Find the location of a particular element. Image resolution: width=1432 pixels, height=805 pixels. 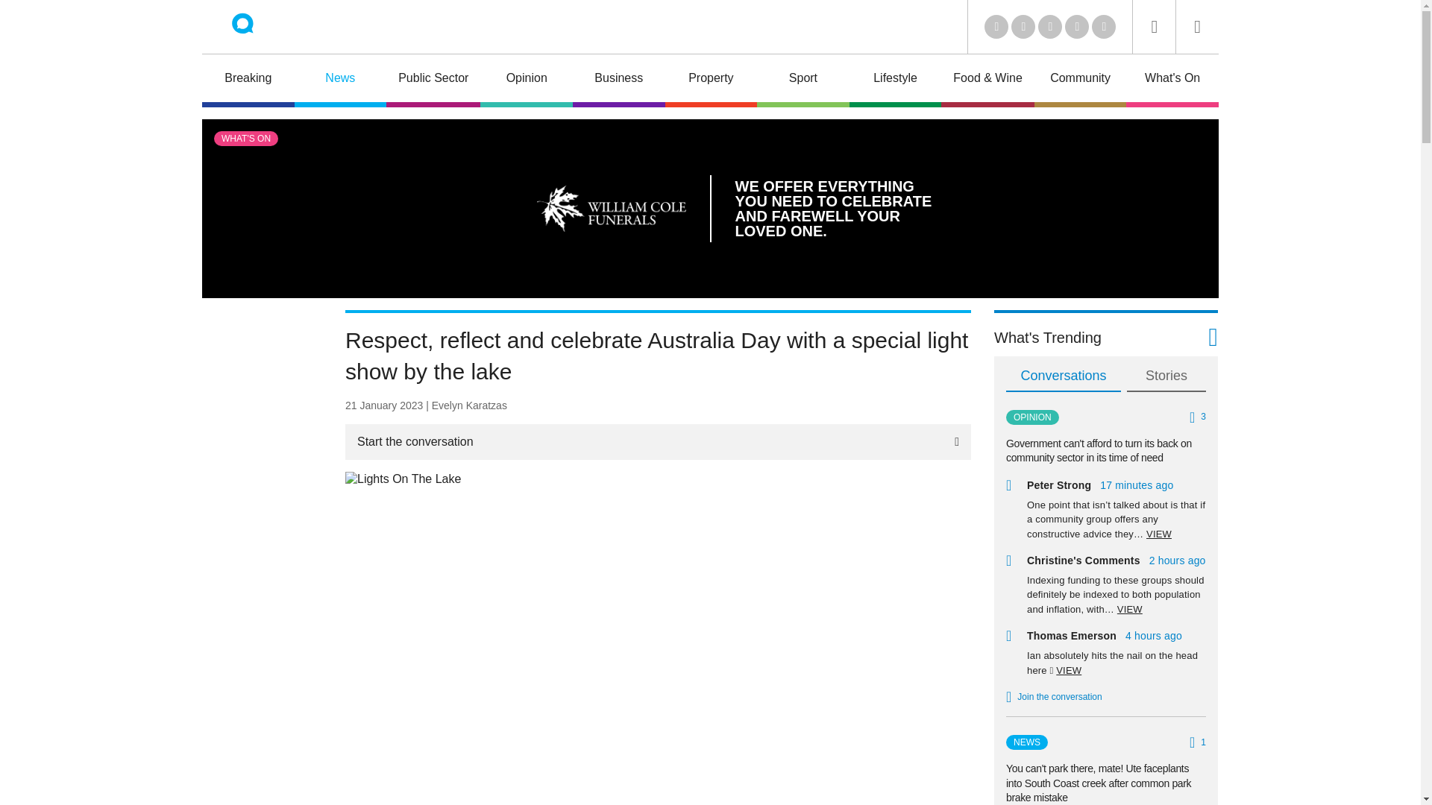

LinkedIn is located at coordinates (996, 27).